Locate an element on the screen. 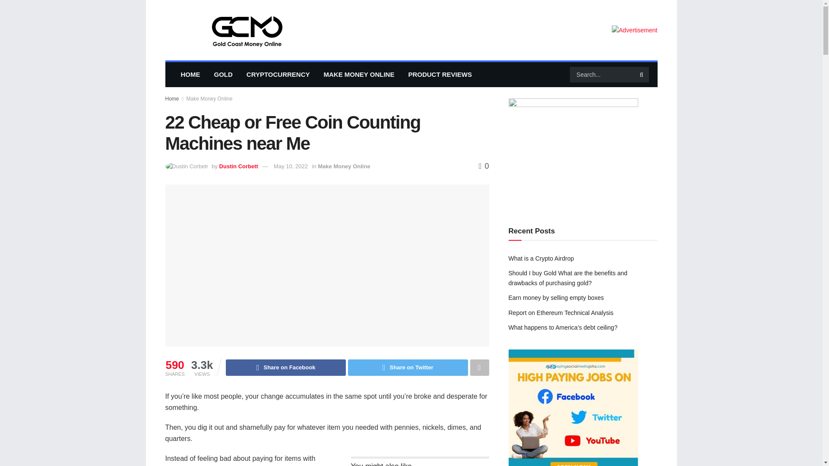 Image resolution: width=829 pixels, height=466 pixels. May 10, 2022 is located at coordinates (290, 167).